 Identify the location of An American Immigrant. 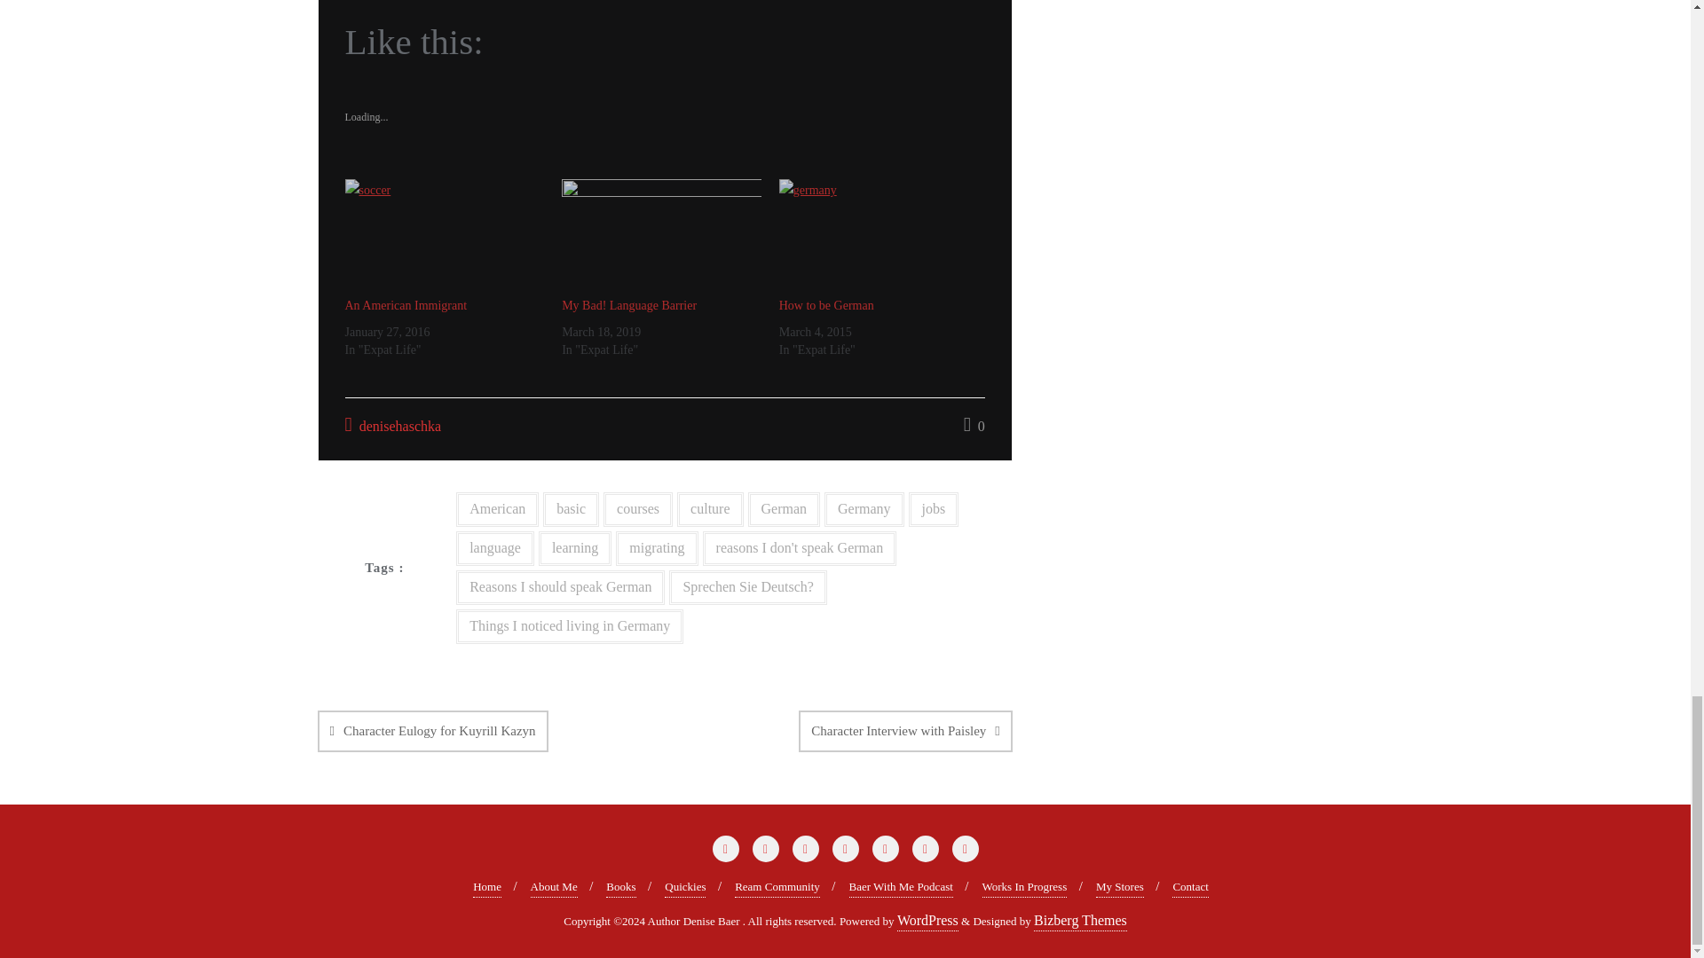
(444, 236).